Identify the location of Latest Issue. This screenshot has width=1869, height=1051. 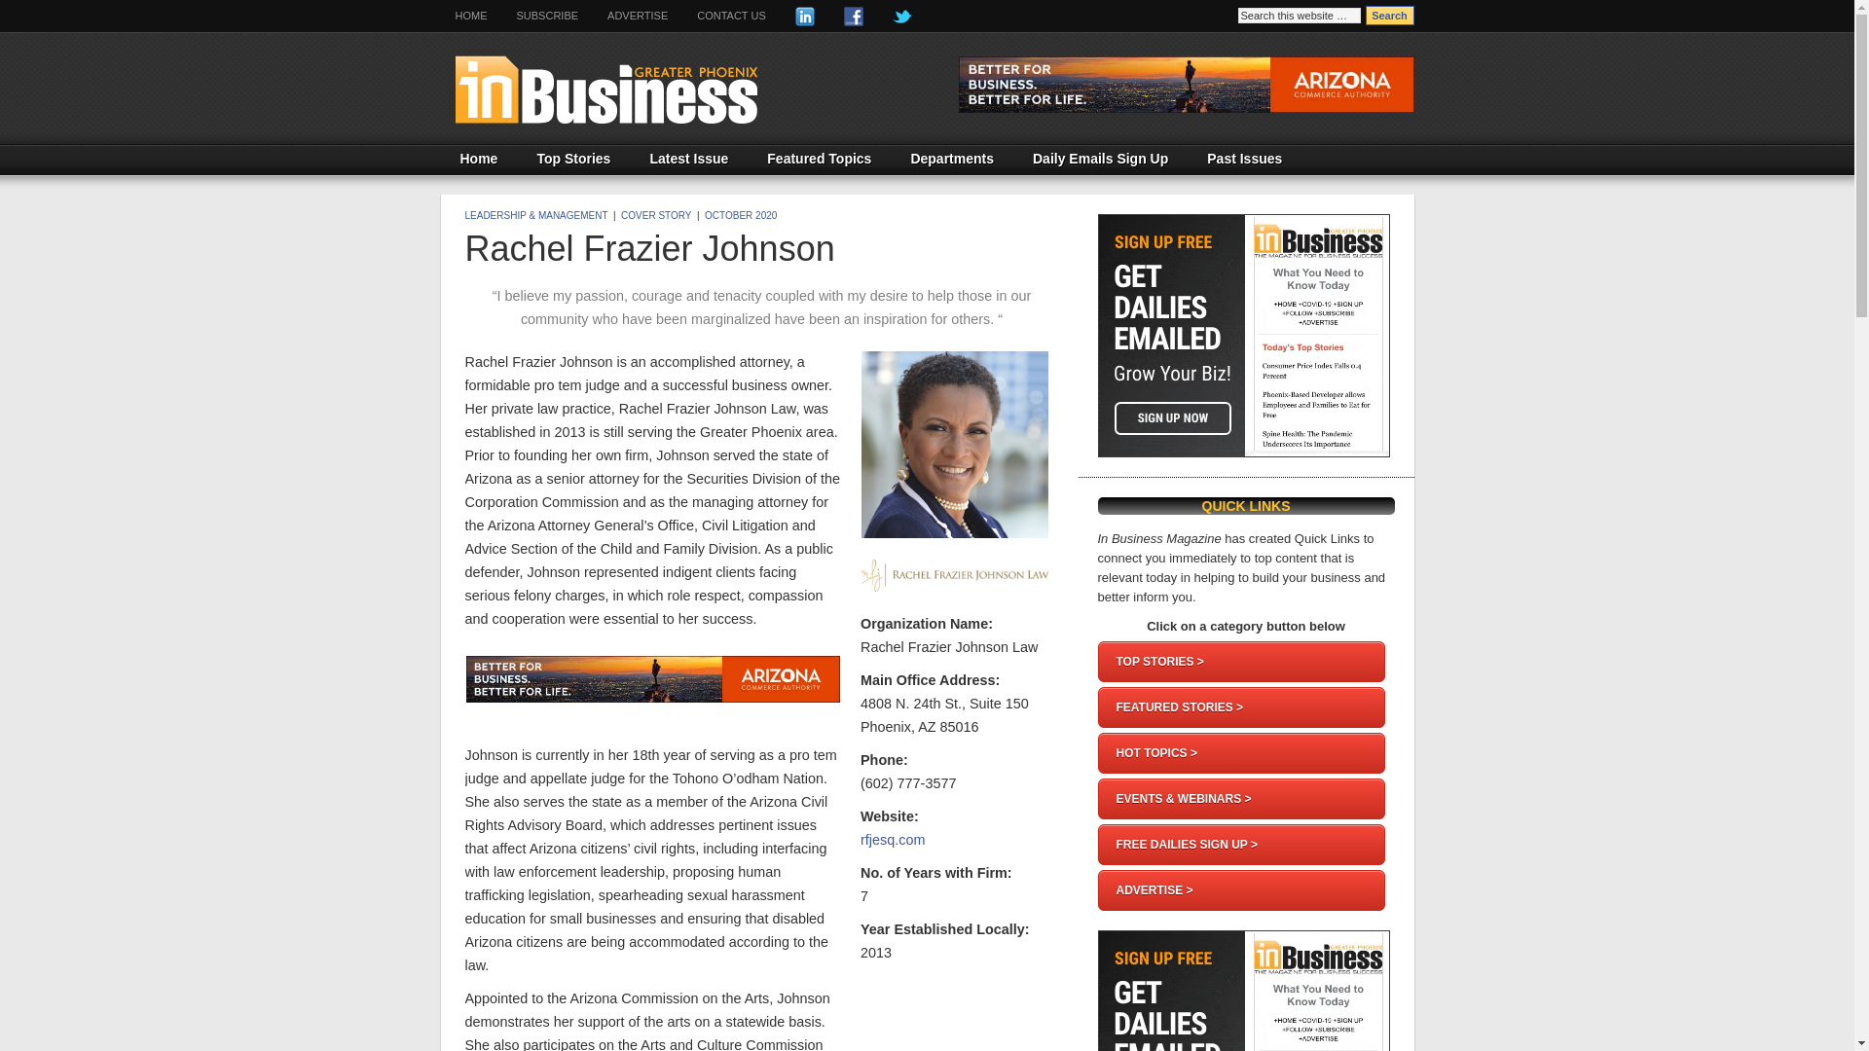
(689, 159).